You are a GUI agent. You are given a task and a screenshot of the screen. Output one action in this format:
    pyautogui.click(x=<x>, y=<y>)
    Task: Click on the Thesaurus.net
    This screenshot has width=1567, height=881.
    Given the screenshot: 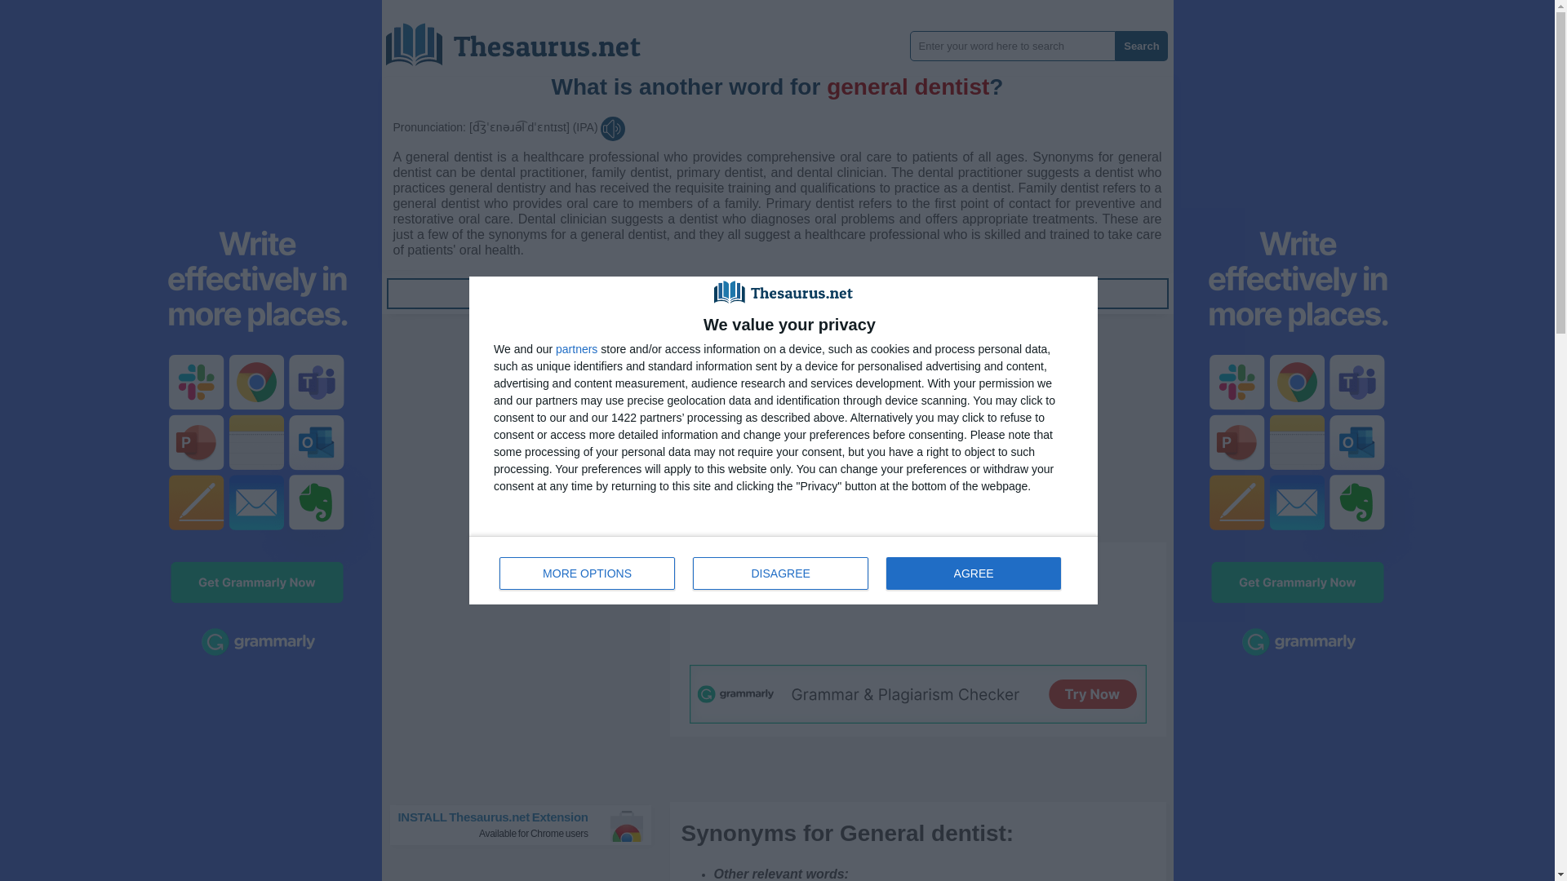 What is the action you would take?
    pyautogui.click(x=527, y=825)
    